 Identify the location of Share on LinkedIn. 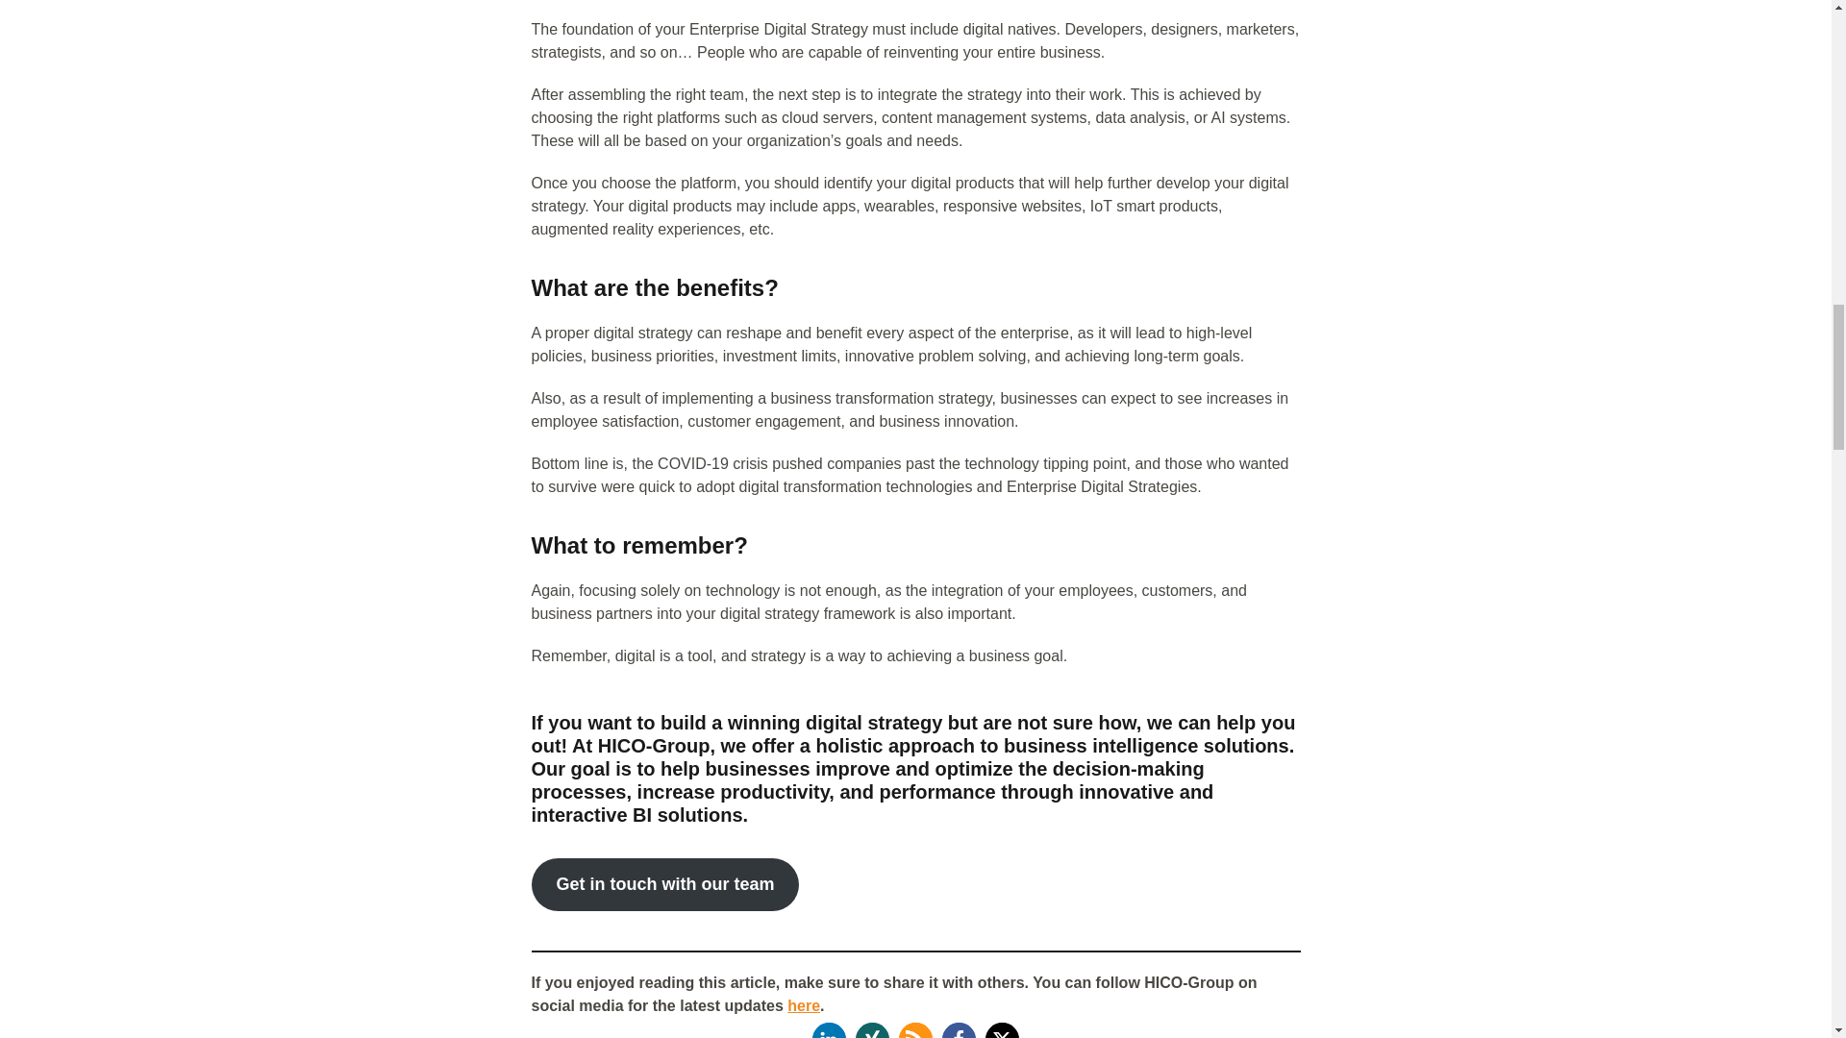
(829, 1030).